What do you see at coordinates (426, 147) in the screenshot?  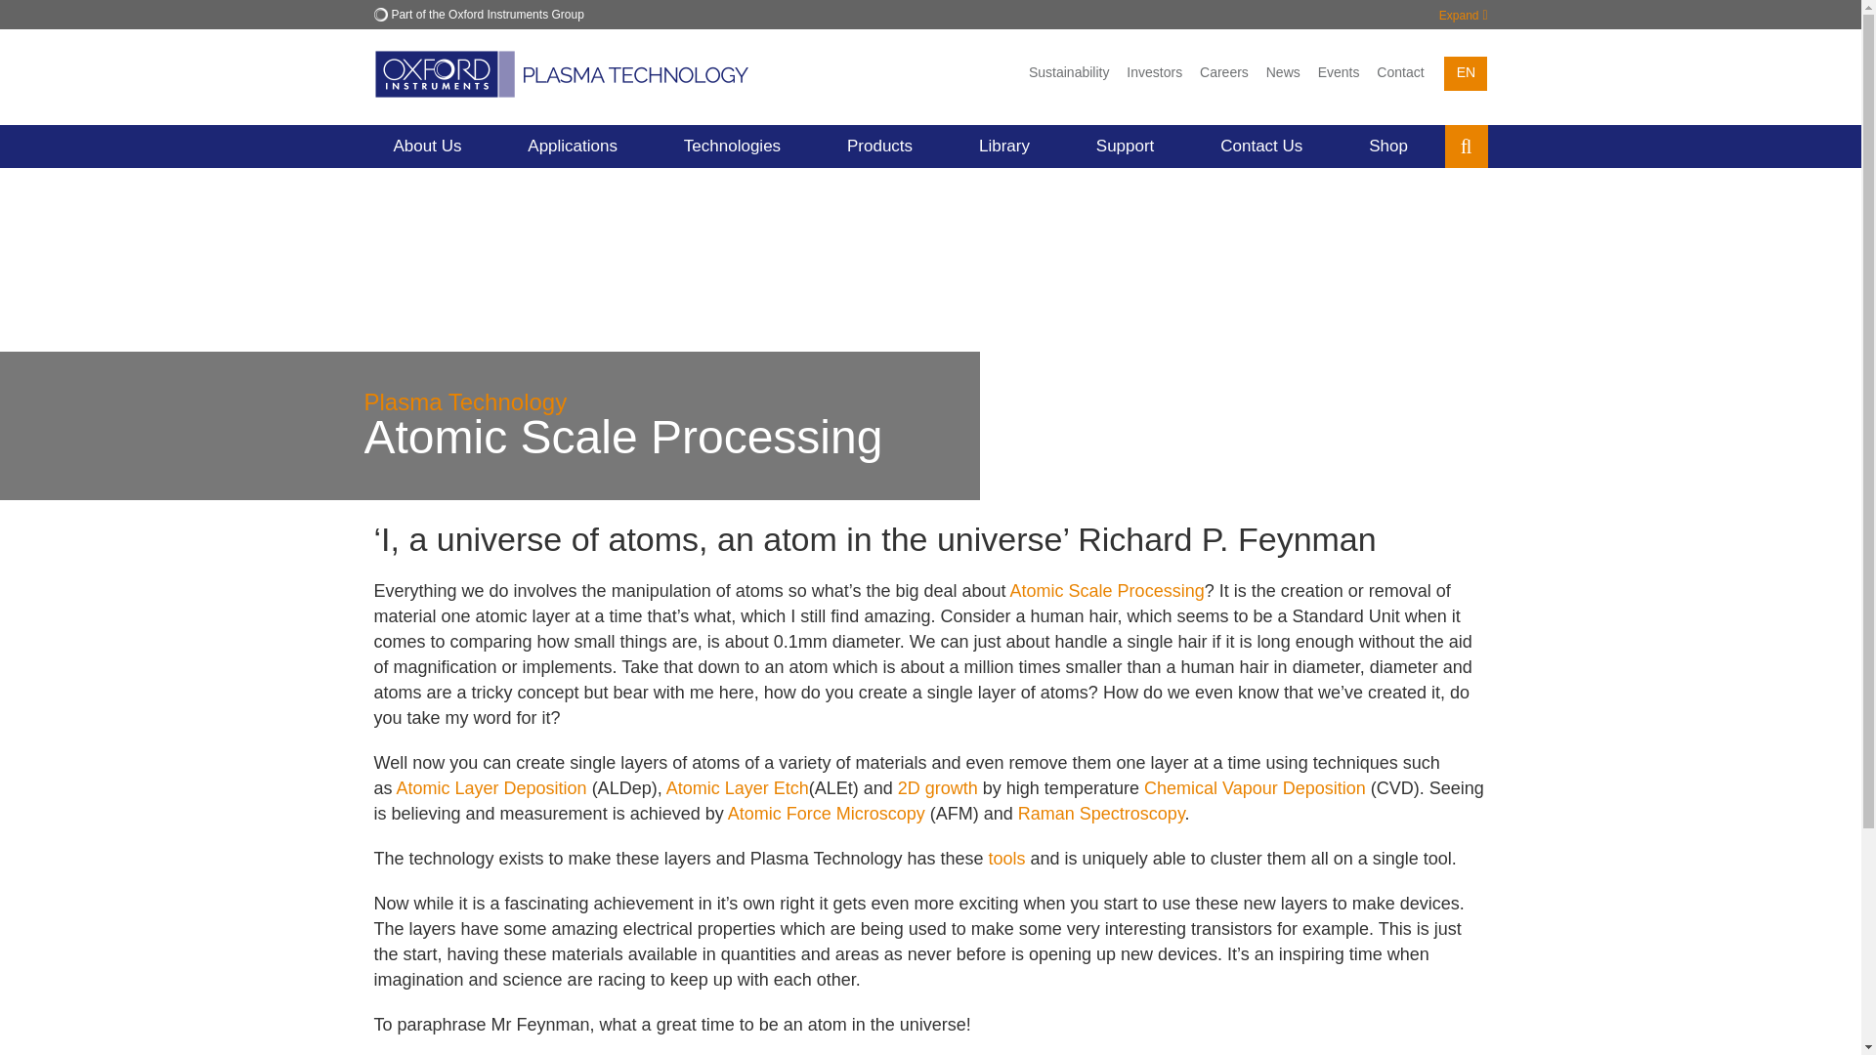 I see `About Us` at bounding box center [426, 147].